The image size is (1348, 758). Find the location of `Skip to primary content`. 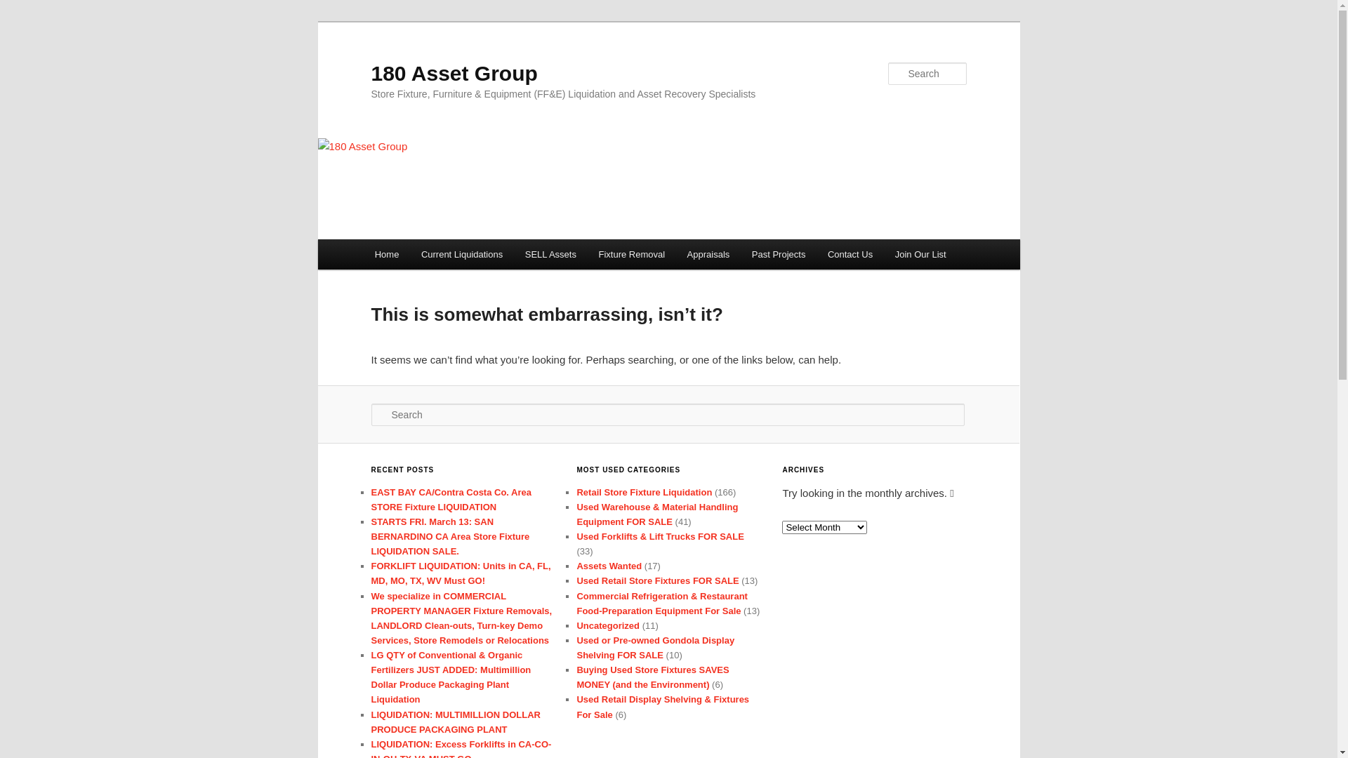

Skip to primary content is located at coordinates (21, 21).